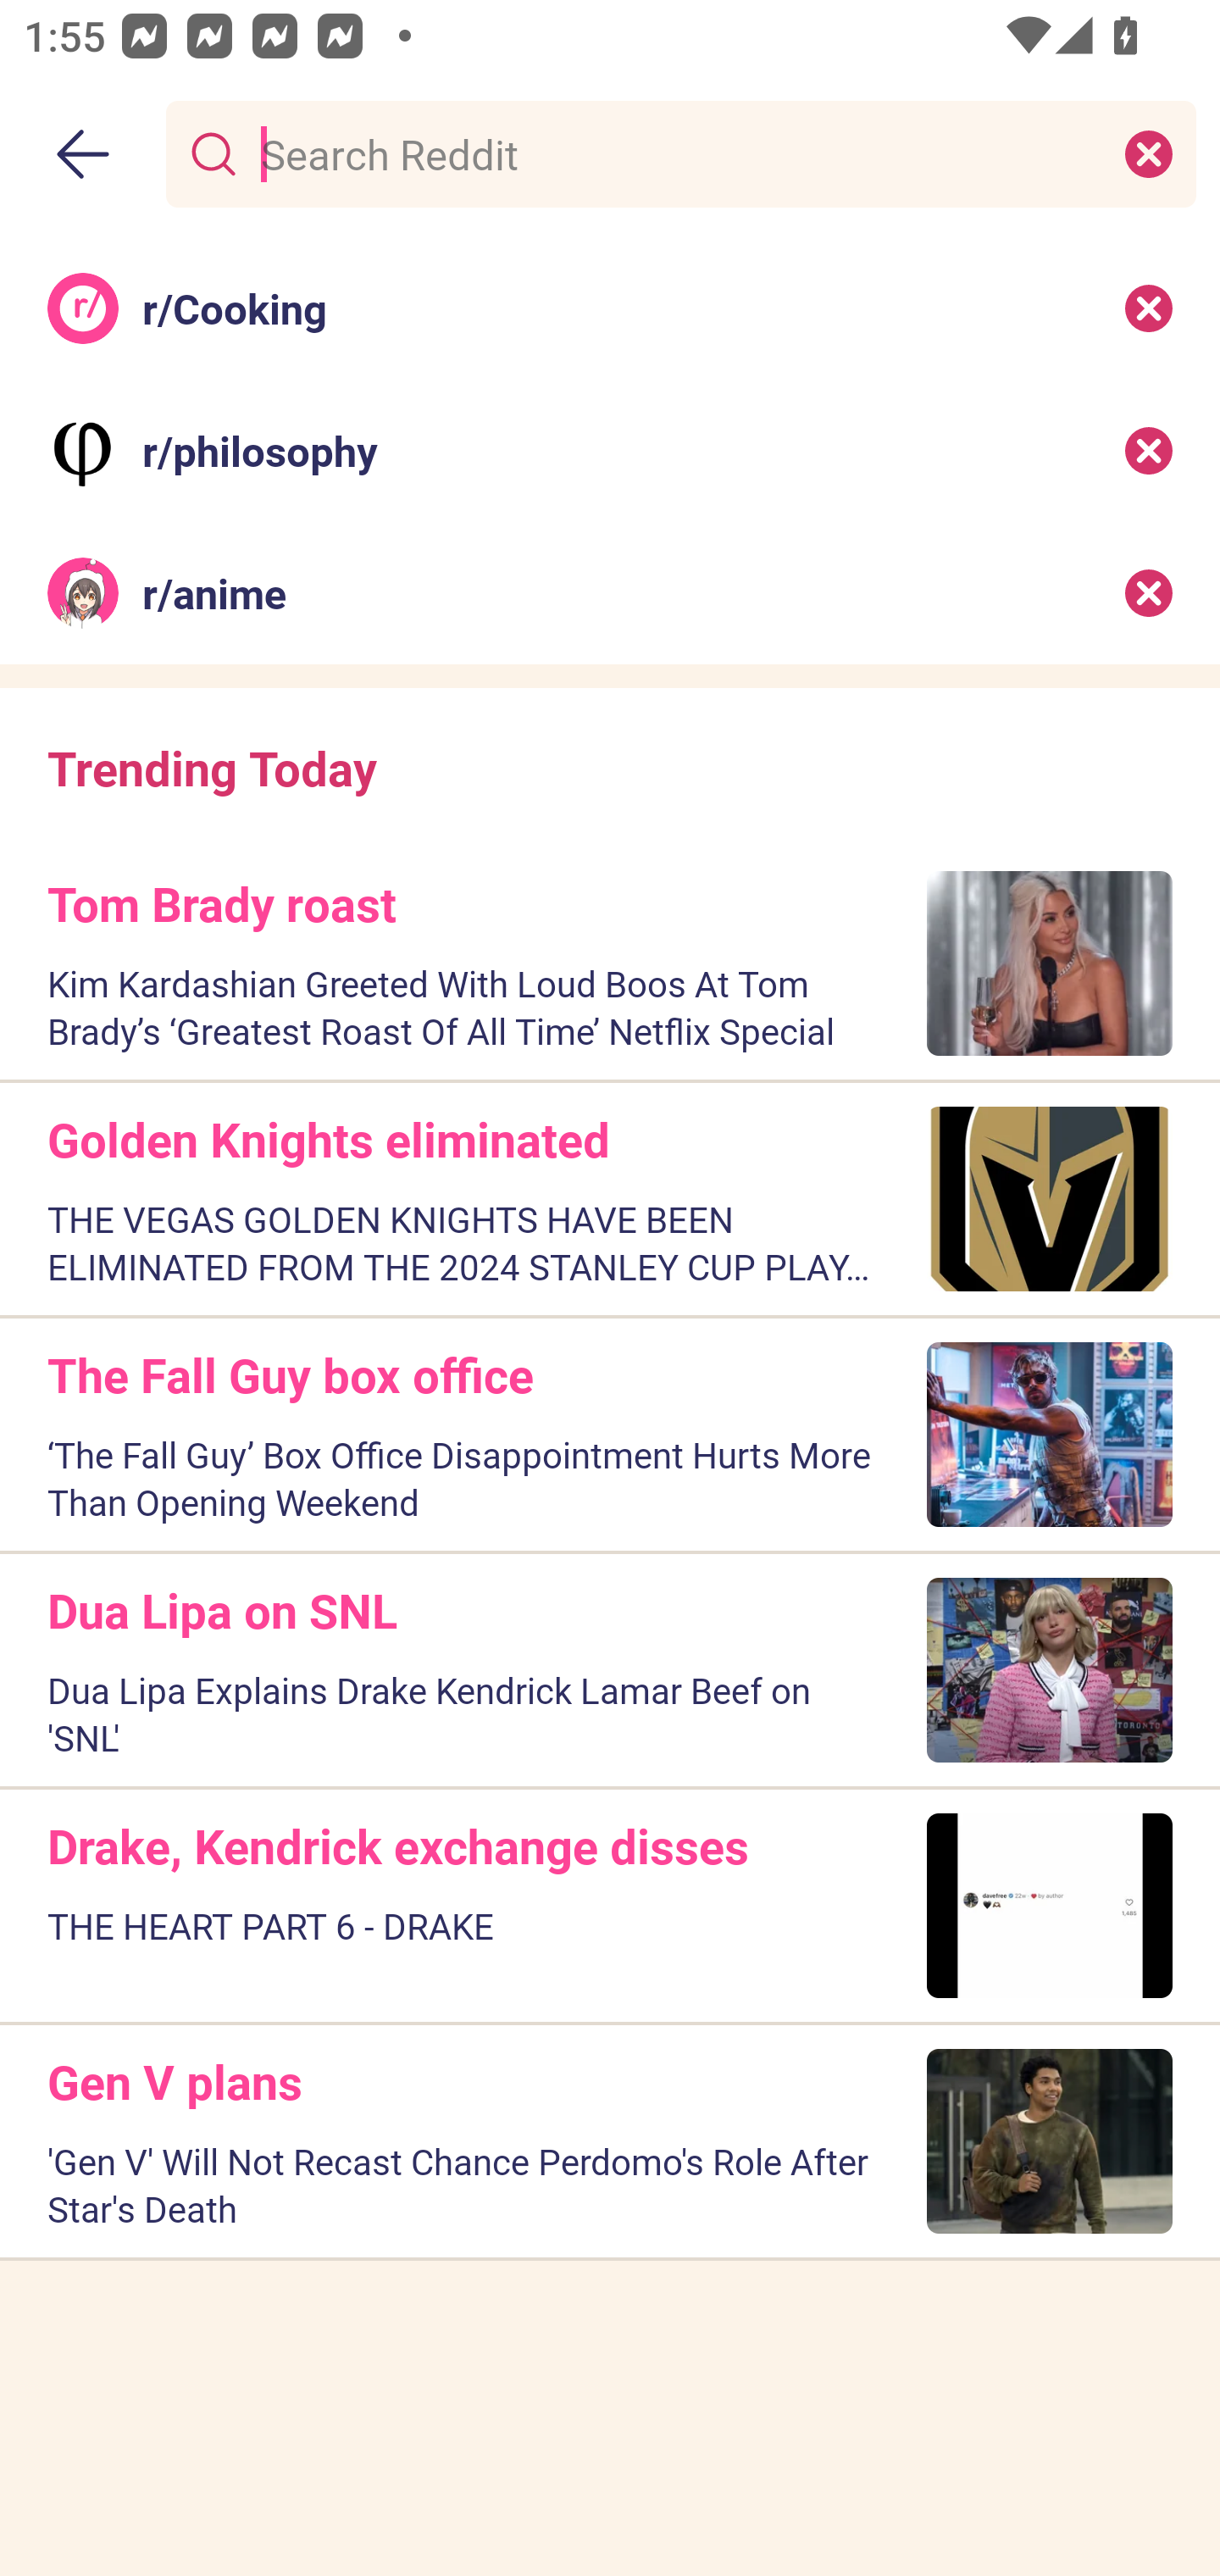 The width and height of the screenshot is (1220, 2576). I want to click on Back, so click(83, 154).